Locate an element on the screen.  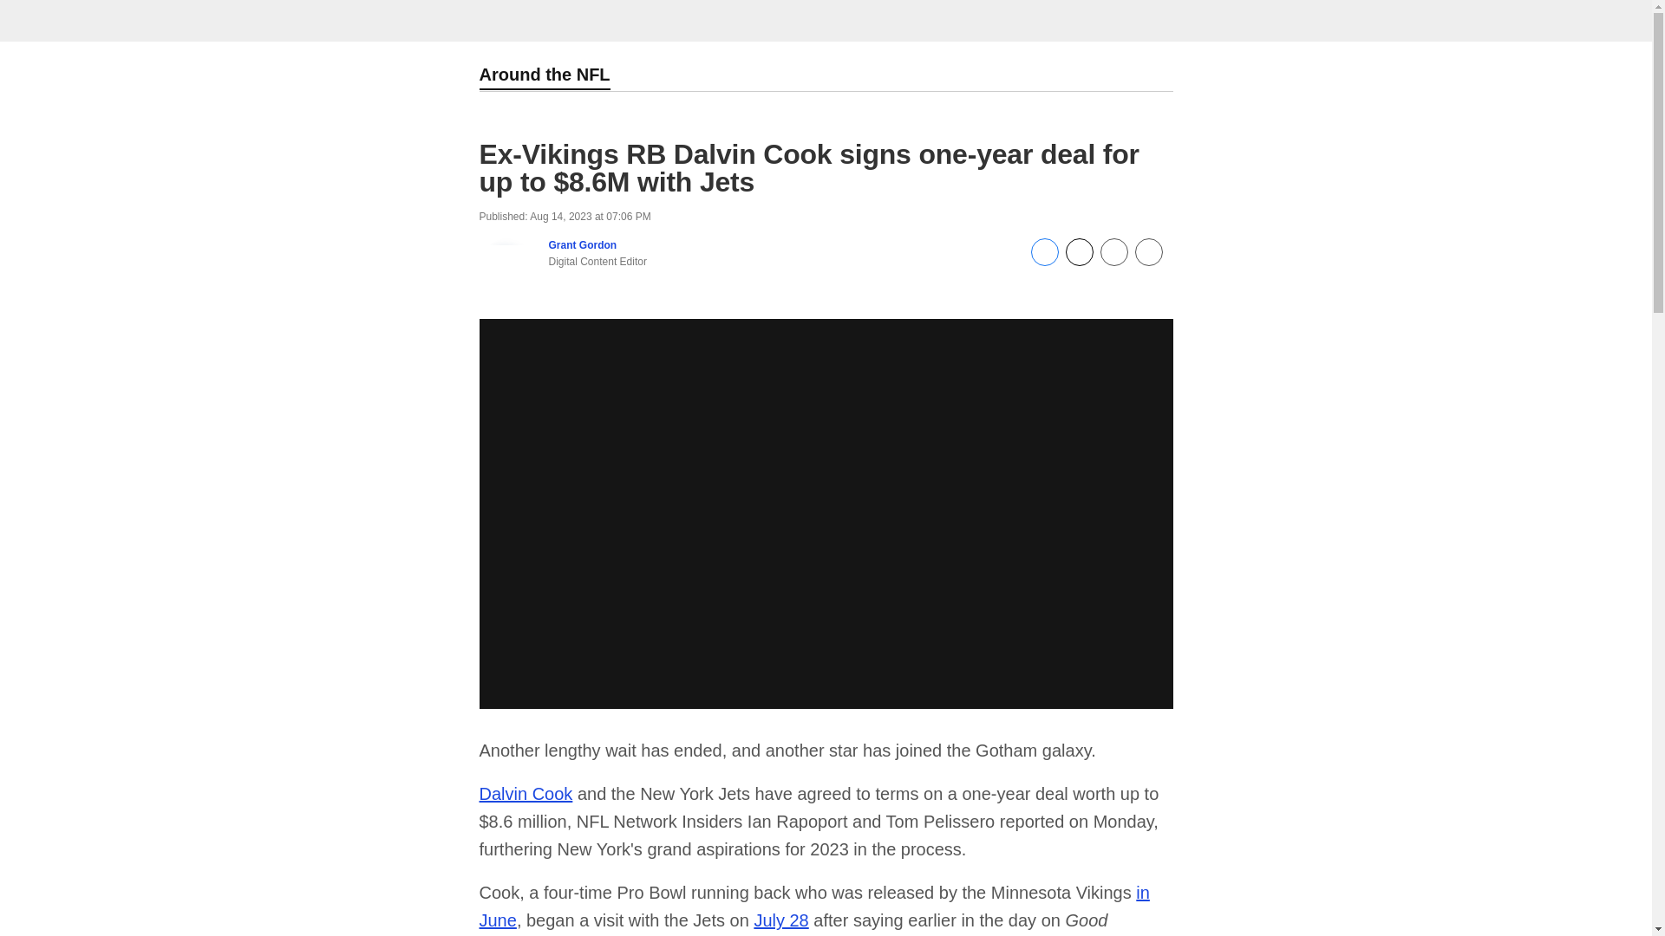
Copy link is located at coordinates (1148, 253).